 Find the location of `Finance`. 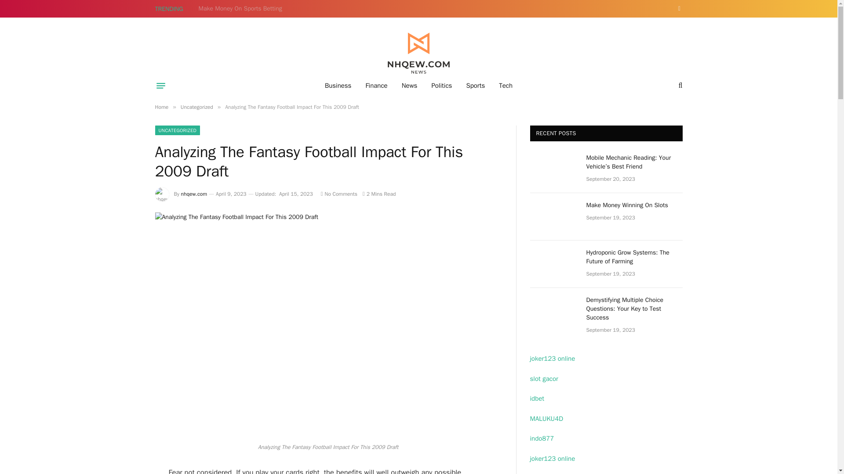

Finance is located at coordinates (376, 85).